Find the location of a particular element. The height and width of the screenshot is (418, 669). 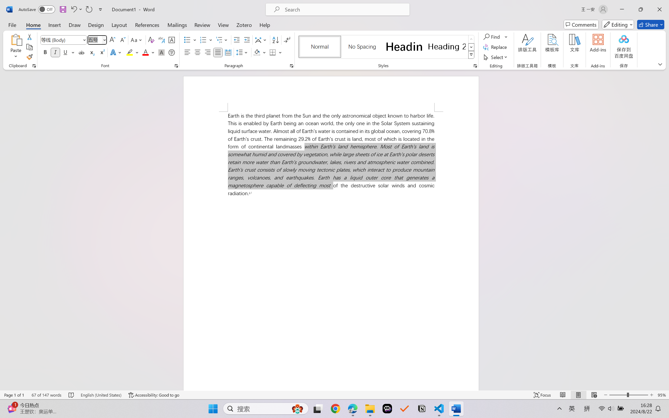

Change Case is located at coordinates (137, 40).